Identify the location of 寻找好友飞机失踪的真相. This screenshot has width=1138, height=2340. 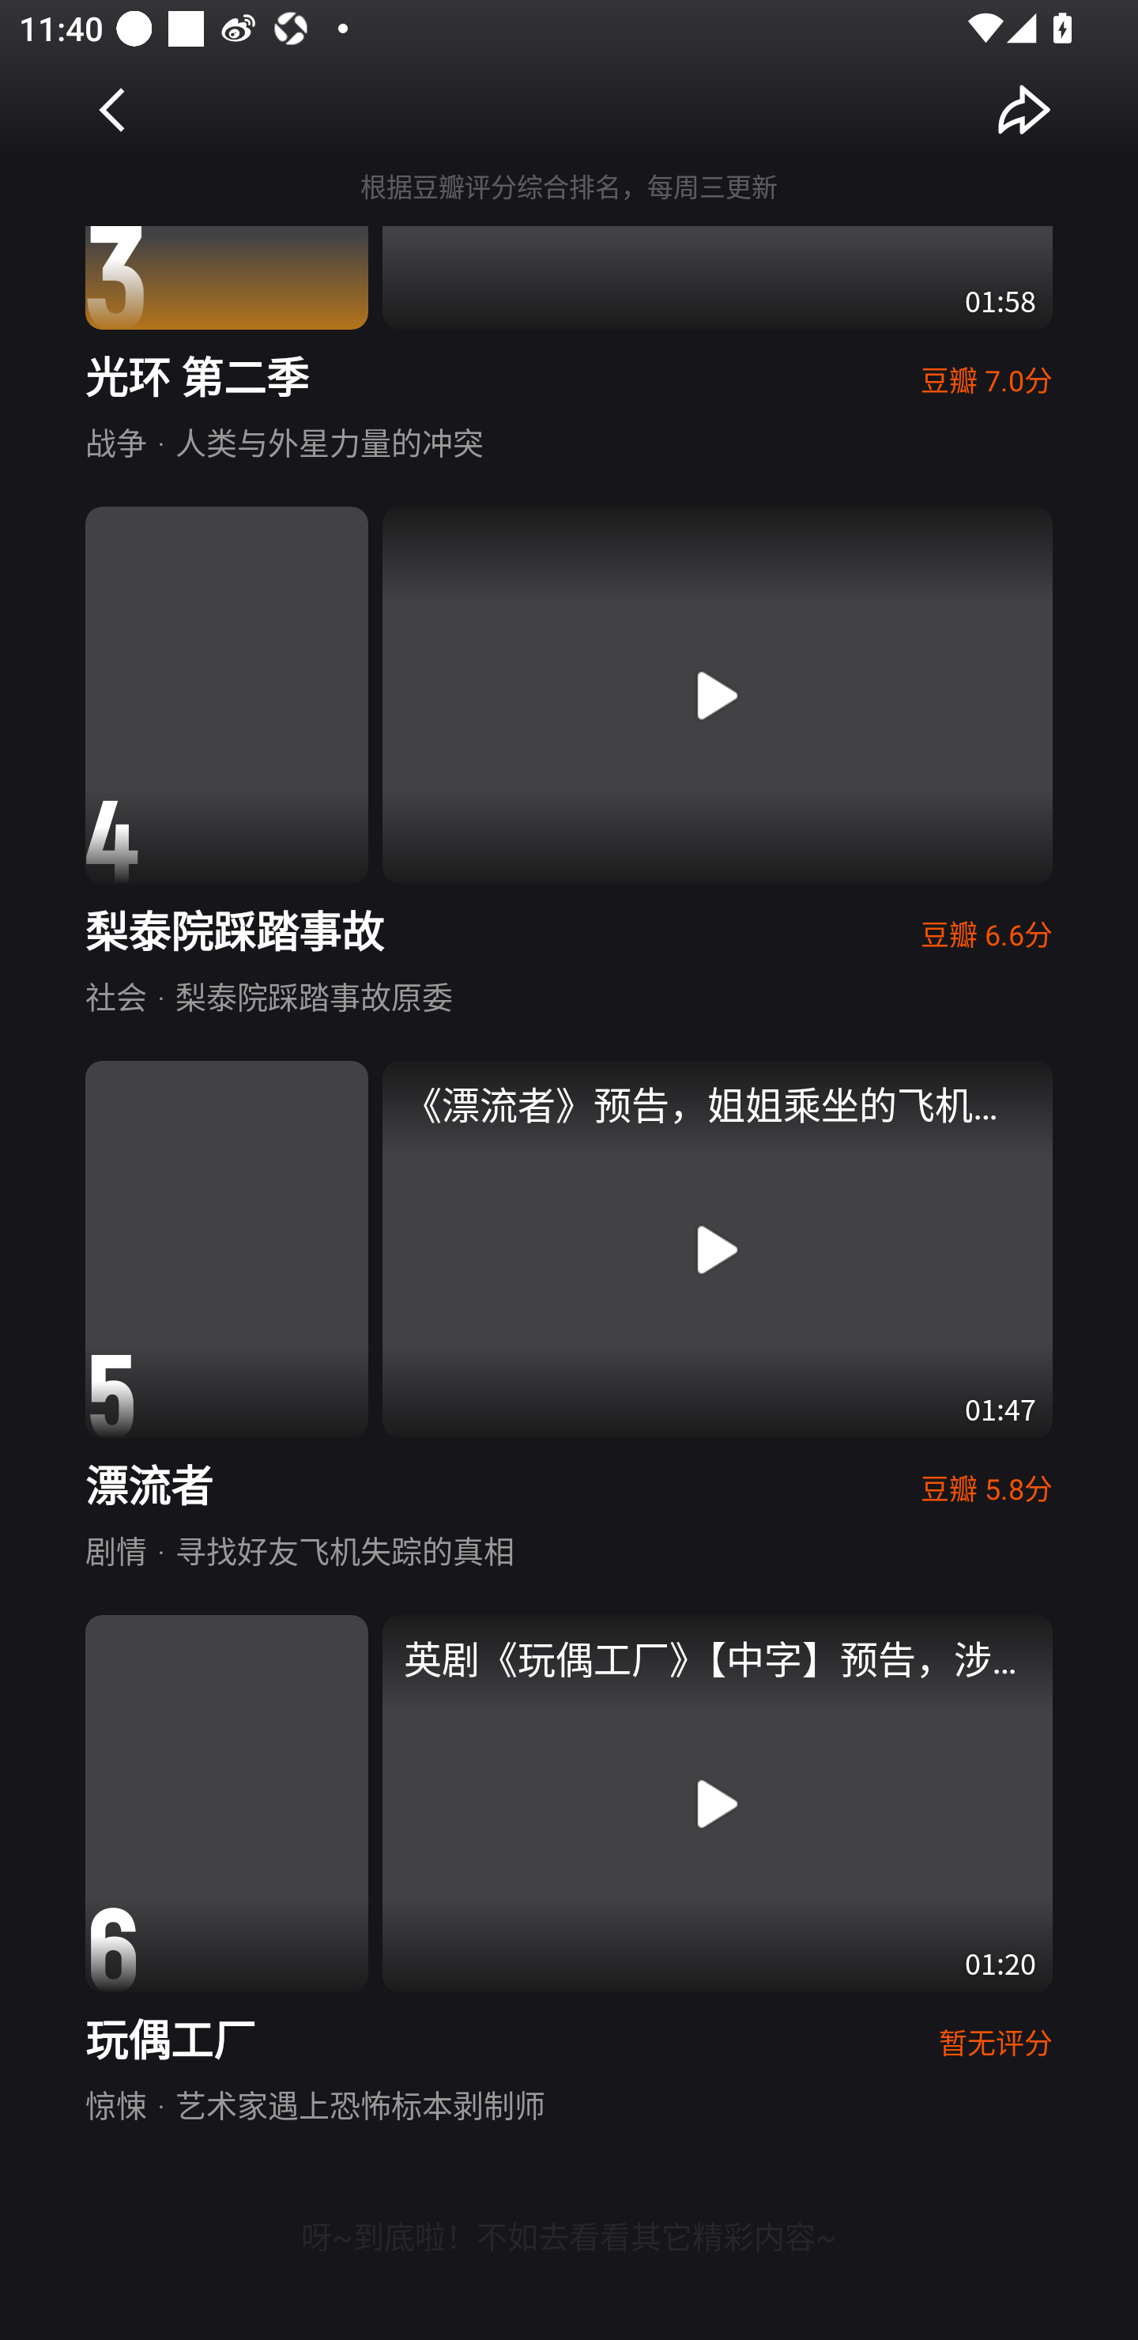
(345, 1549).